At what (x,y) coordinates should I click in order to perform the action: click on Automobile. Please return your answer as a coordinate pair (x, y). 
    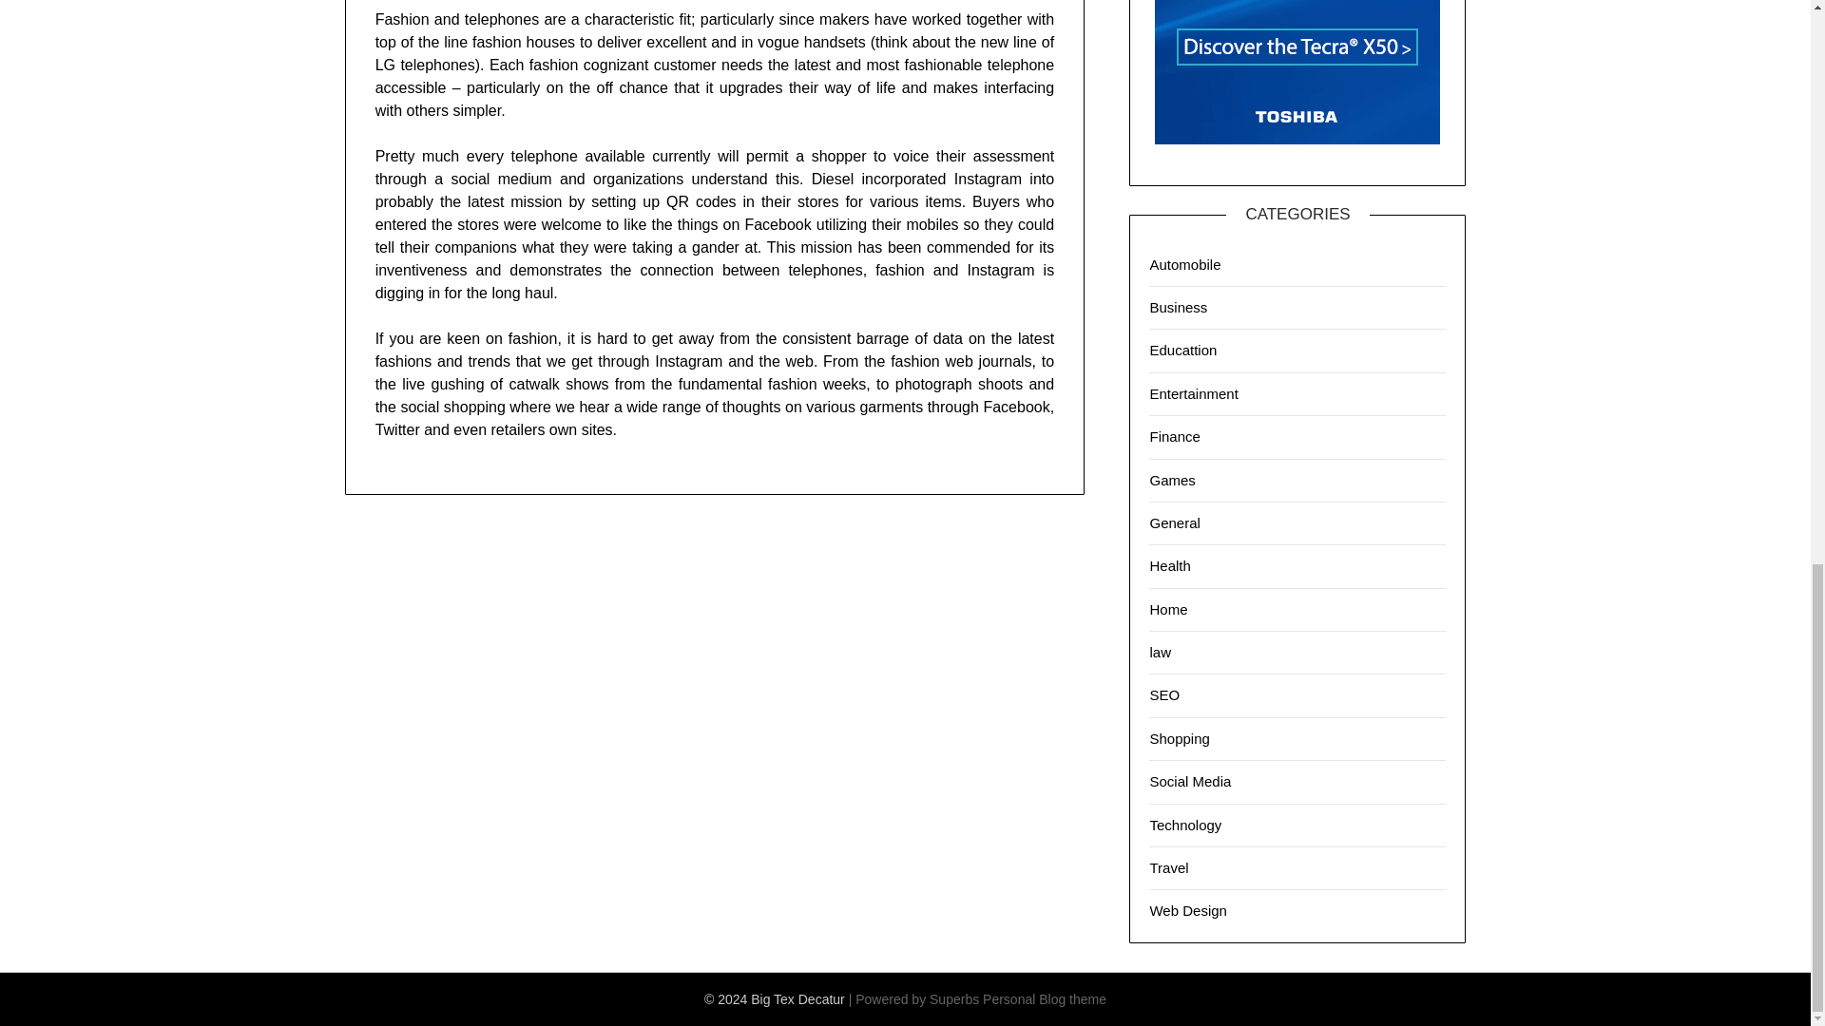
    Looking at the image, I should click on (1184, 264).